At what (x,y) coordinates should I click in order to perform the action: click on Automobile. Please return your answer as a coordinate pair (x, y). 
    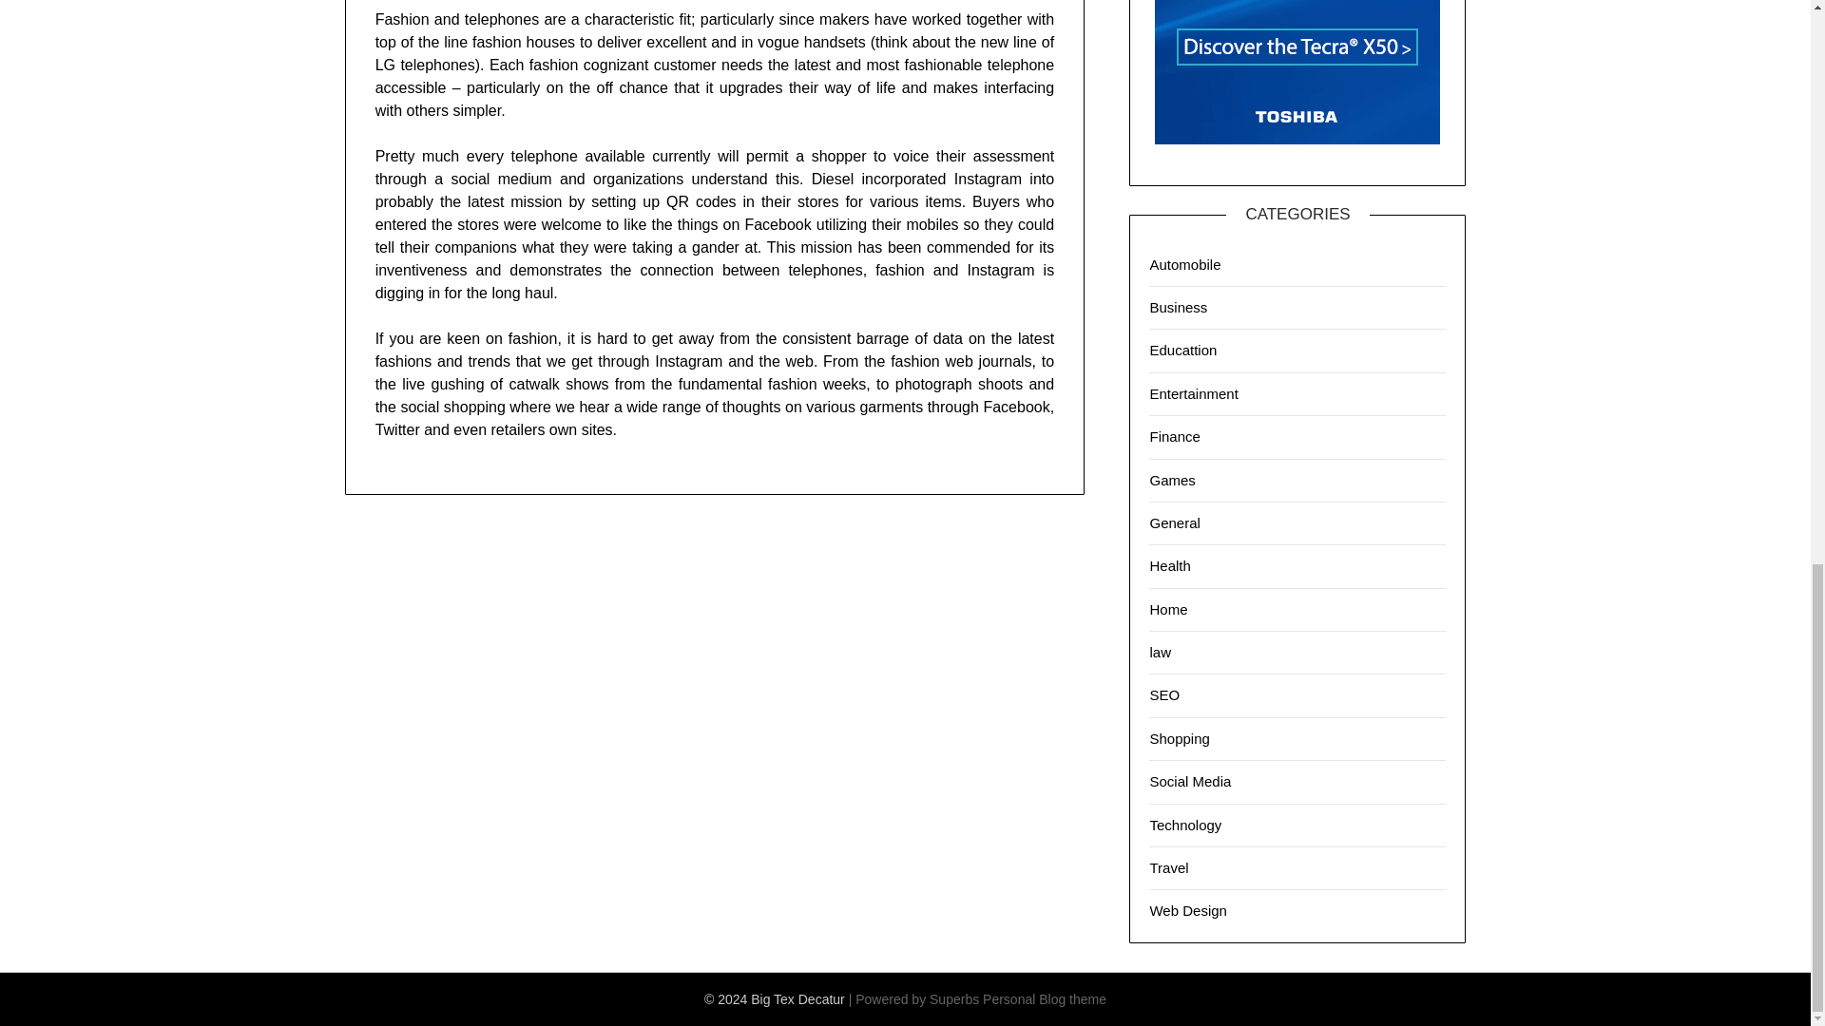
    Looking at the image, I should click on (1184, 264).